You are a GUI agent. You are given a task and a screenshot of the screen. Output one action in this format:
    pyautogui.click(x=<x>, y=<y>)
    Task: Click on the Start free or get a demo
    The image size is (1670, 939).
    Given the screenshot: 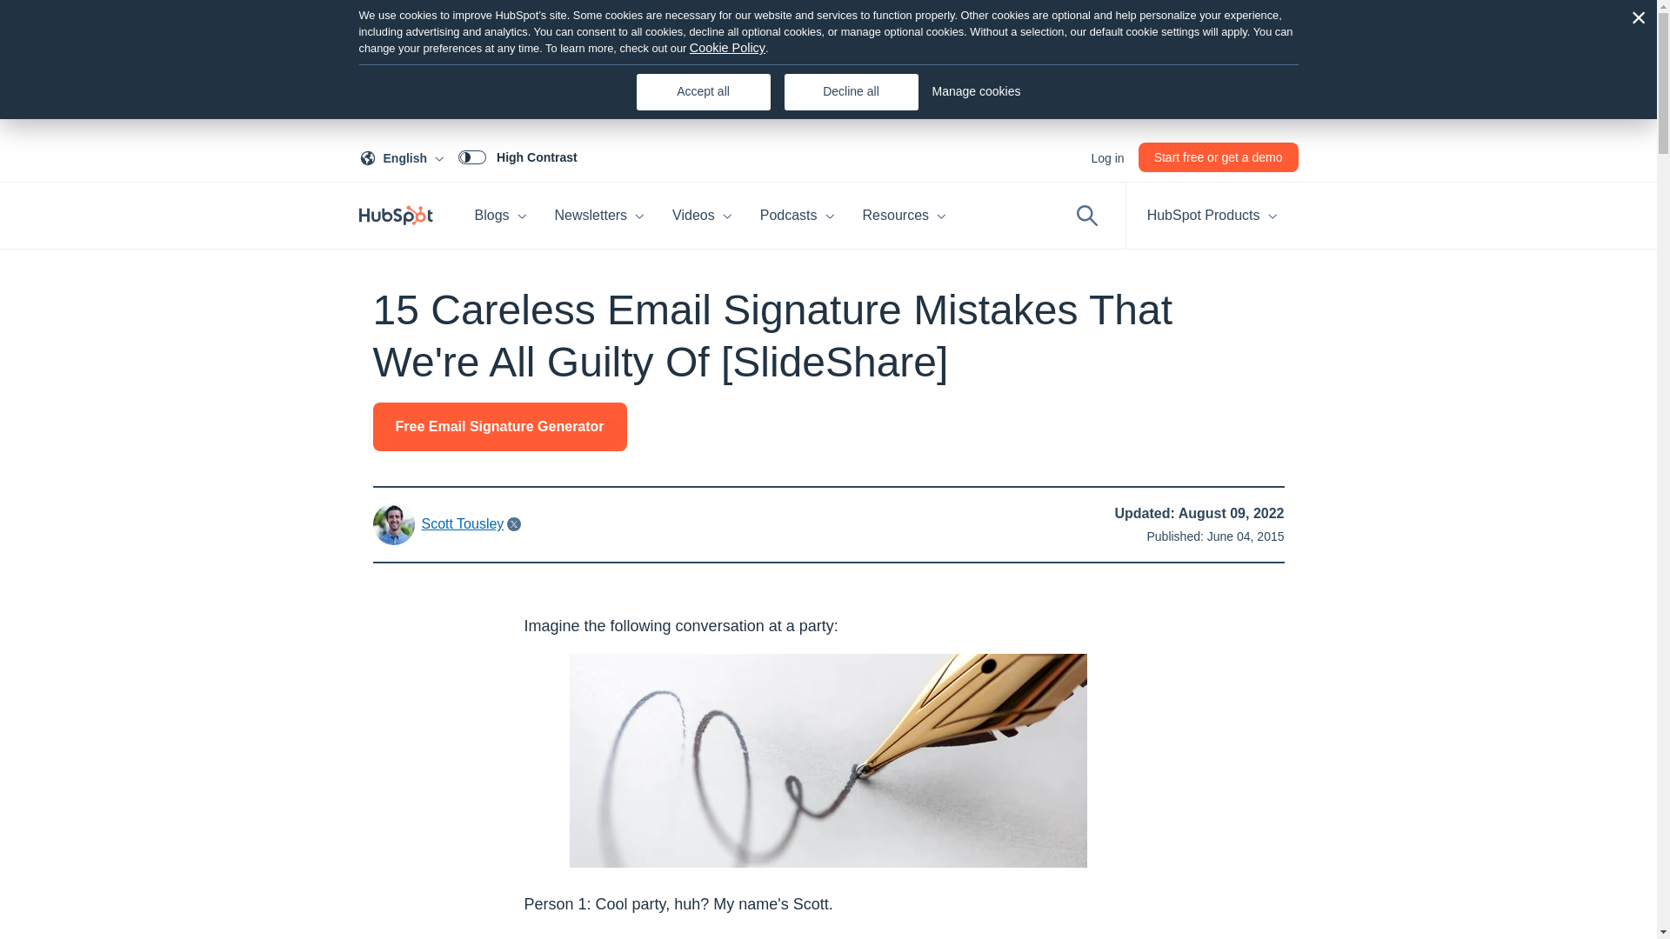 What is the action you would take?
    pyautogui.click(x=1219, y=156)
    